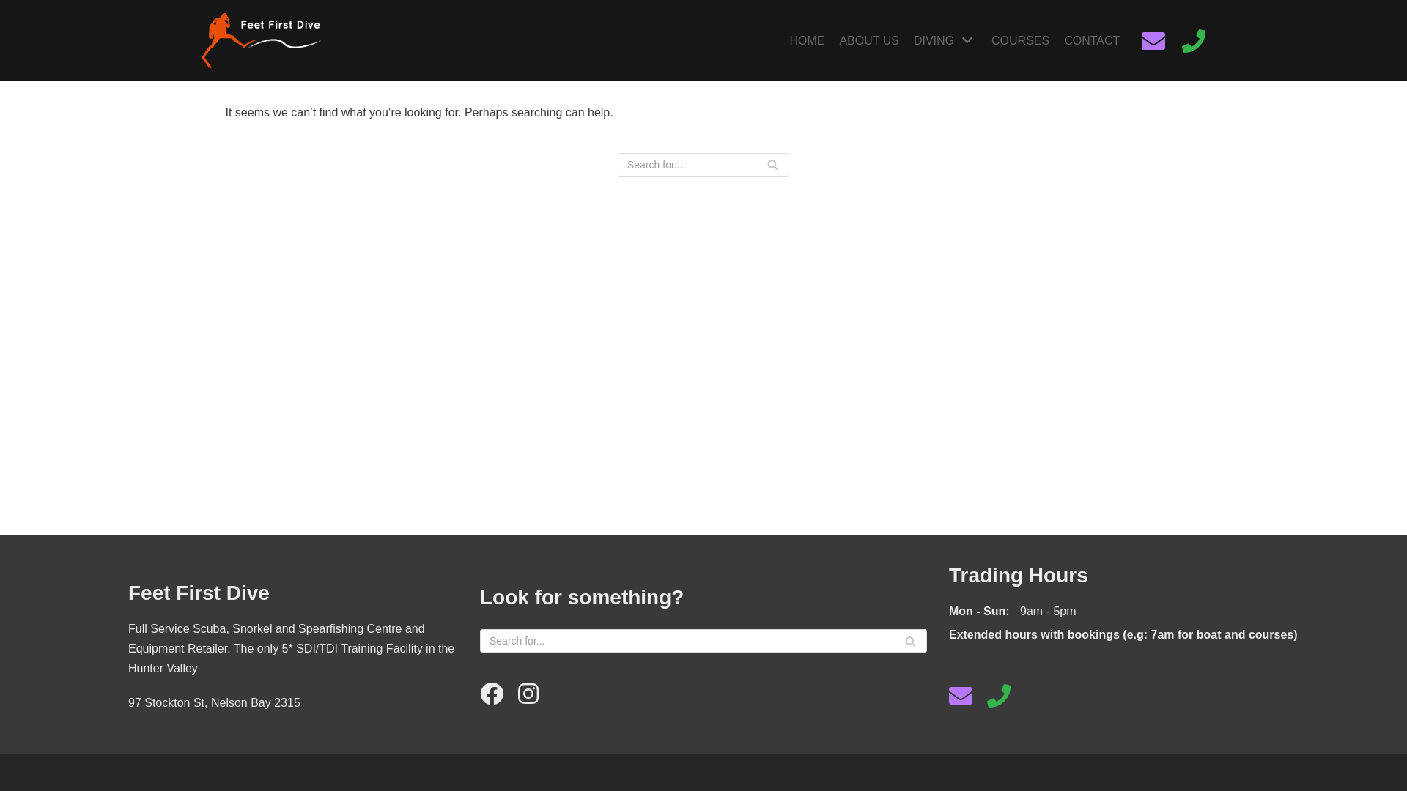  I want to click on COURSES, so click(1020, 41).